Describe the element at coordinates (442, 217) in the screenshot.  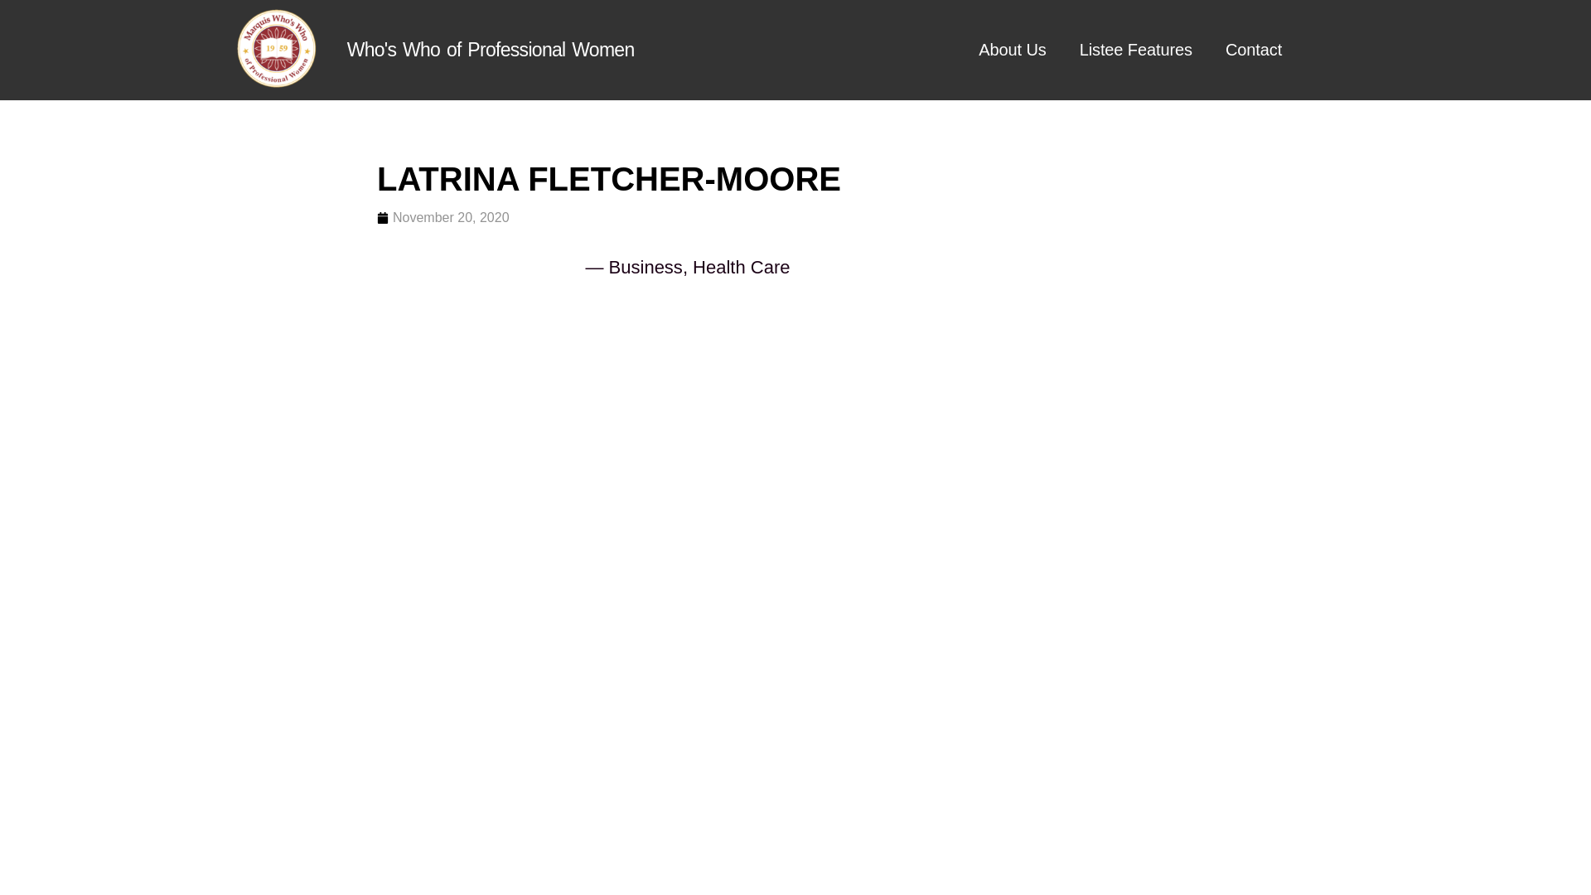
I see `November 20, 2020` at that location.